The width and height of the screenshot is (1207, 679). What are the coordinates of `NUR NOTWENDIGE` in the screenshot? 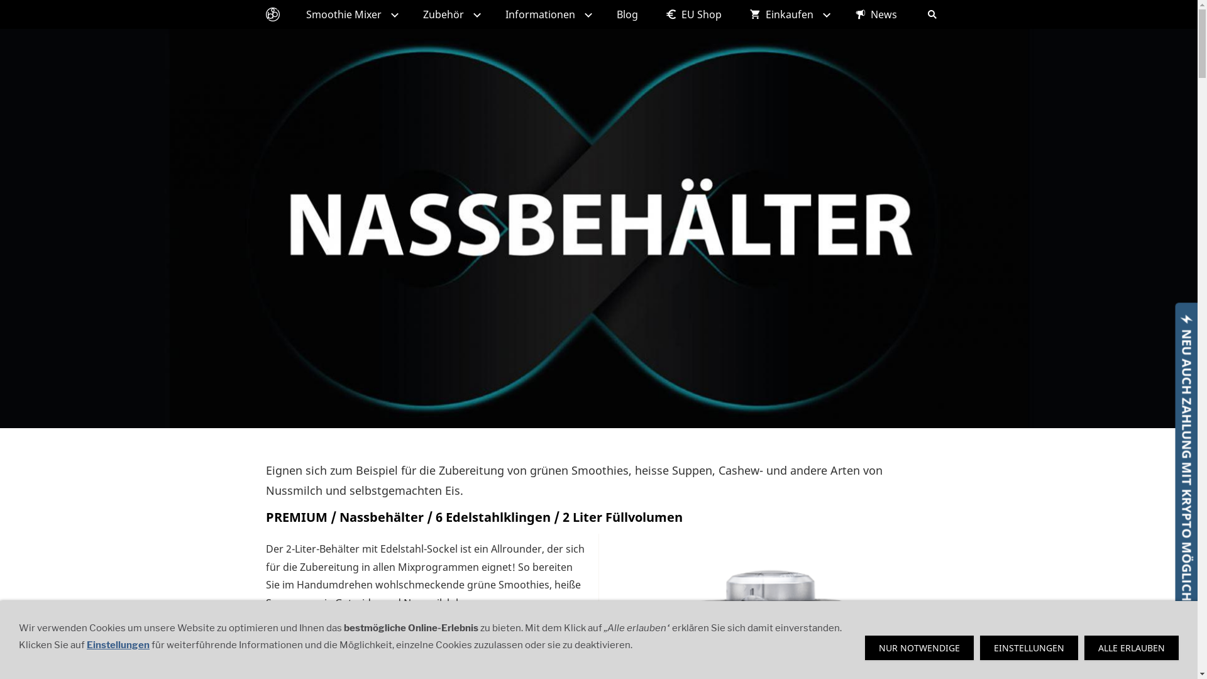 It's located at (919, 648).